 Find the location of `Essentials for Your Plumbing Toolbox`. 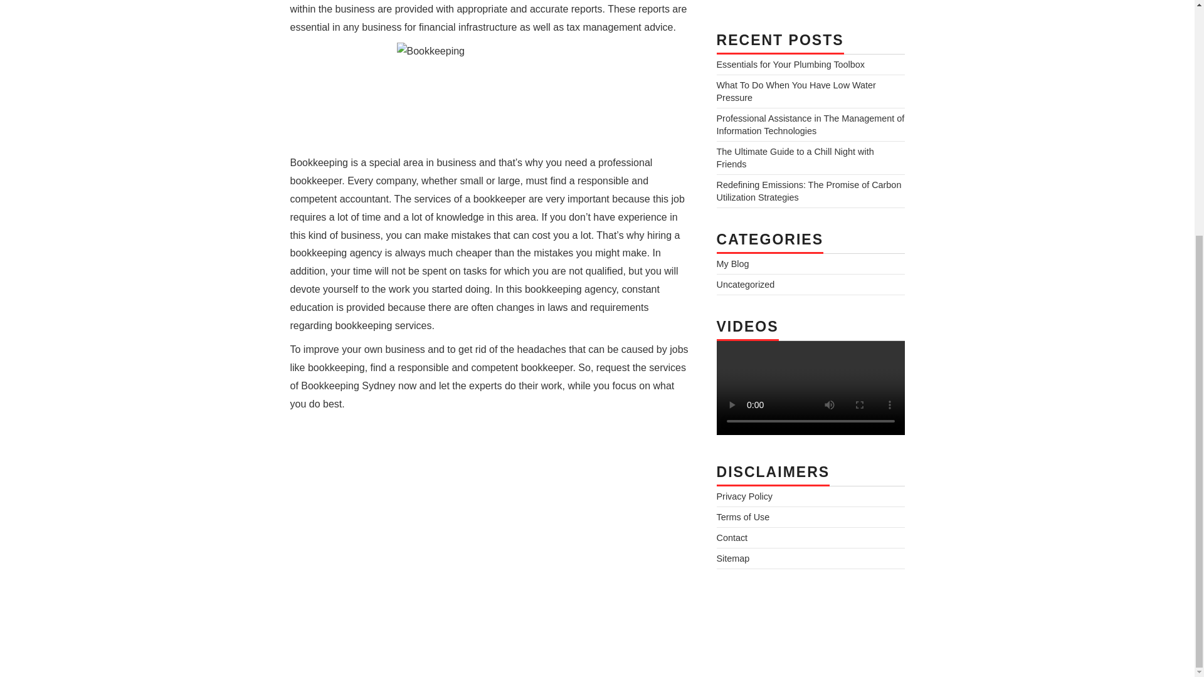

Essentials for Your Plumbing Toolbox is located at coordinates (790, 65).